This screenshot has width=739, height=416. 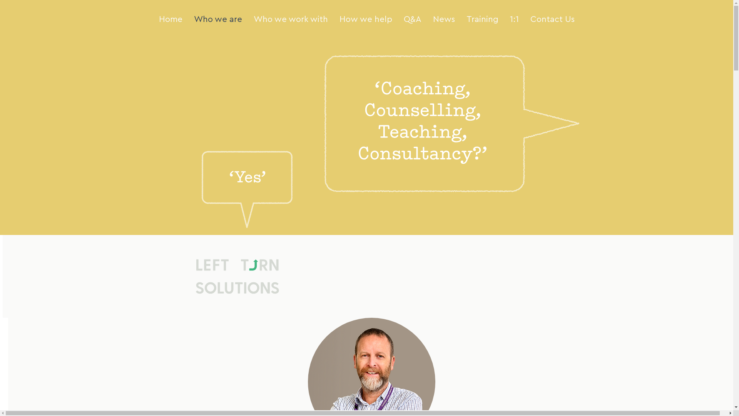 What do you see at coordinates (514, 19) in the screenshot?
I see `1:1` at bounding box center [514, 19].